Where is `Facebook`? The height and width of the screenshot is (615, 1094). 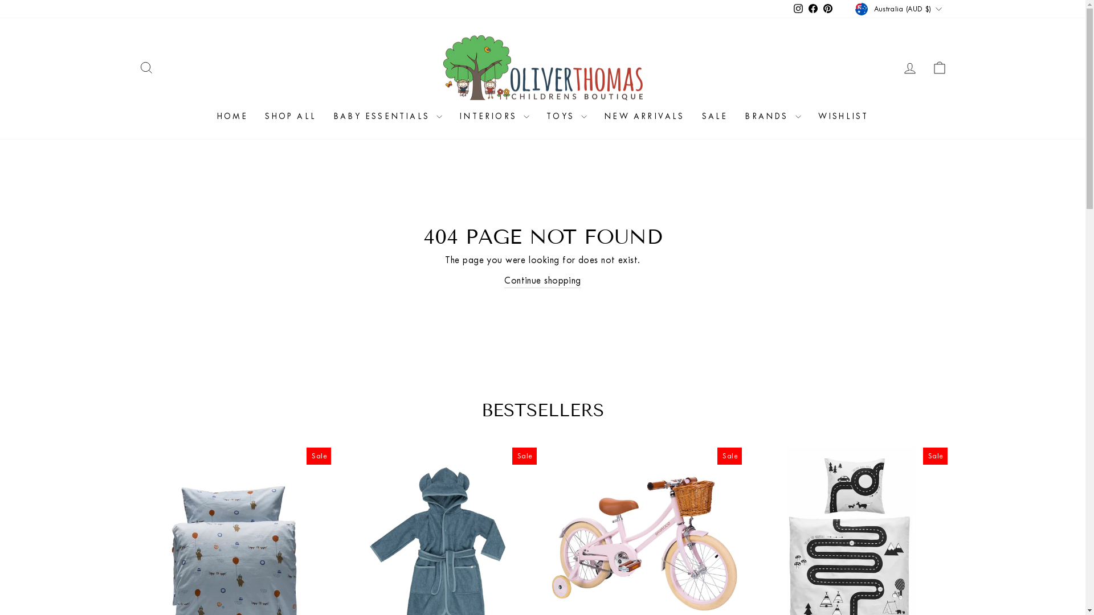
Facebook is located at coordinates (813, 9).